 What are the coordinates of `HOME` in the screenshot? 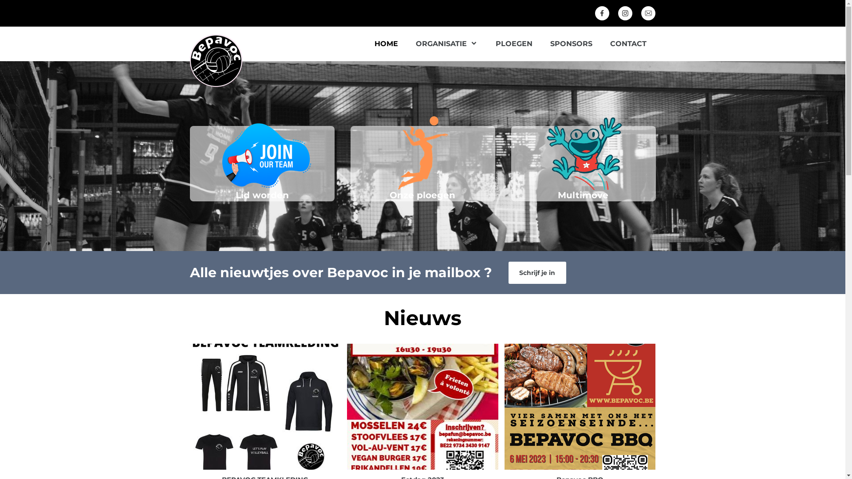 It's located at (386, 43).